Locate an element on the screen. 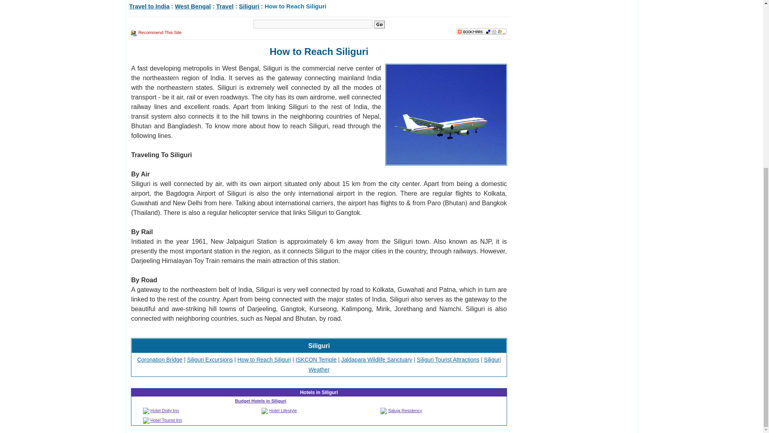  Budget Hotels in Siliguri is located at coordinates (260, 401).